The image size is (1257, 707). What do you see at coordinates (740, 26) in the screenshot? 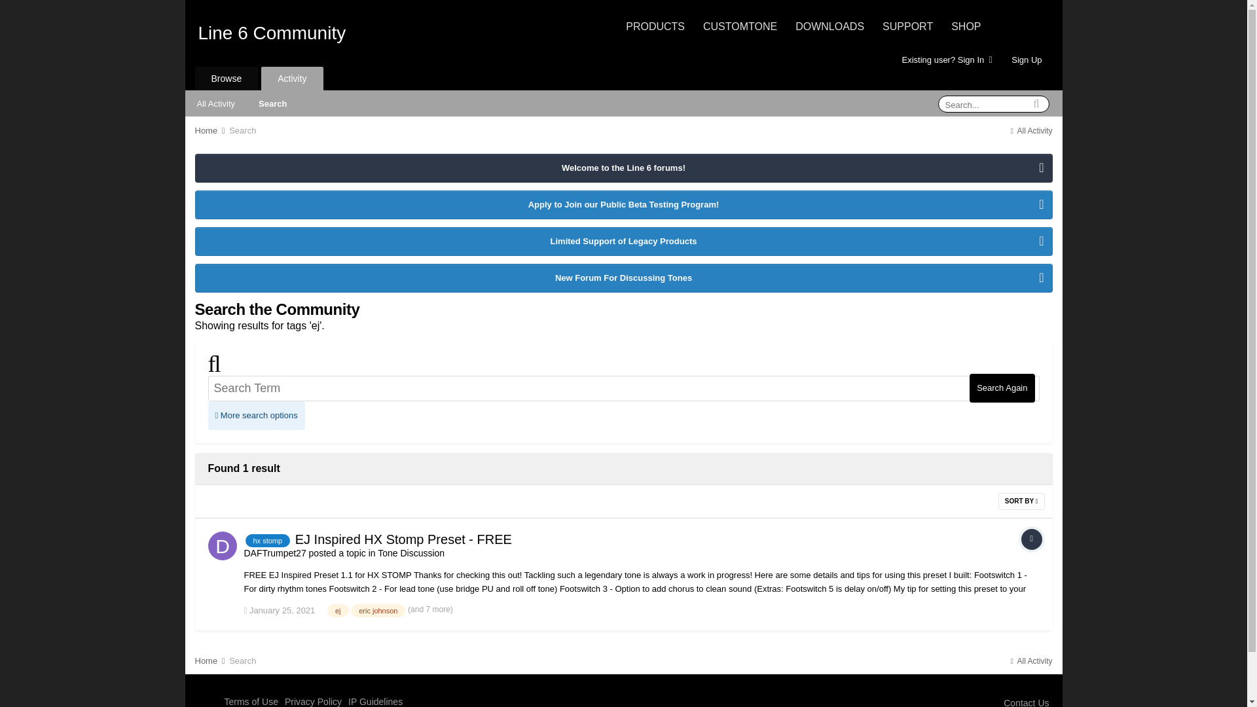
I see `CustomTone` at bounding box center [740, 26].